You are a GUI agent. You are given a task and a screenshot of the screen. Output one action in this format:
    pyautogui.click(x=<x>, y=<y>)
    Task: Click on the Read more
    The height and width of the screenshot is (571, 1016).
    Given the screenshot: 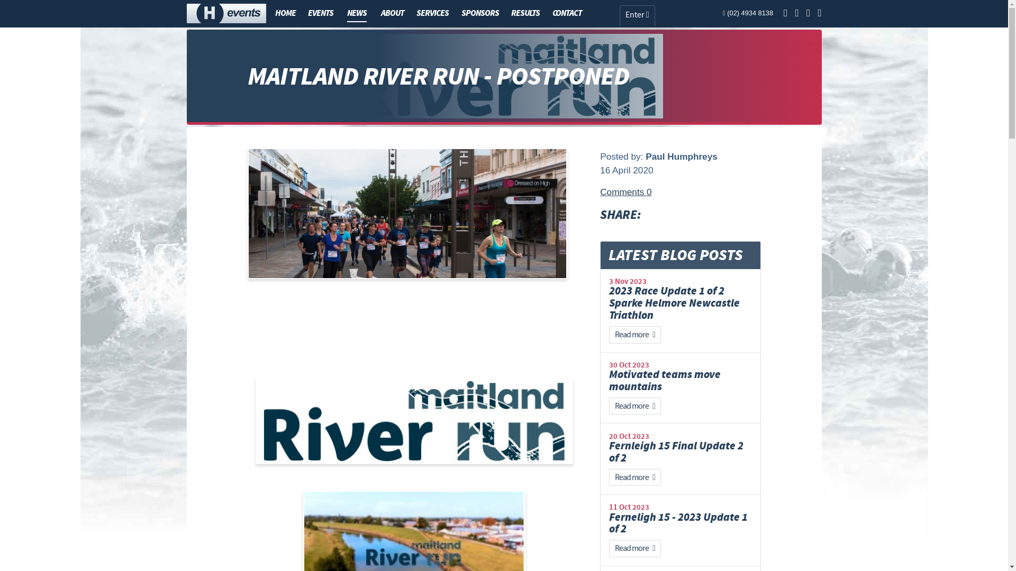 What is the action you would take?
    pyautogui.click(x=635, y=406)
    